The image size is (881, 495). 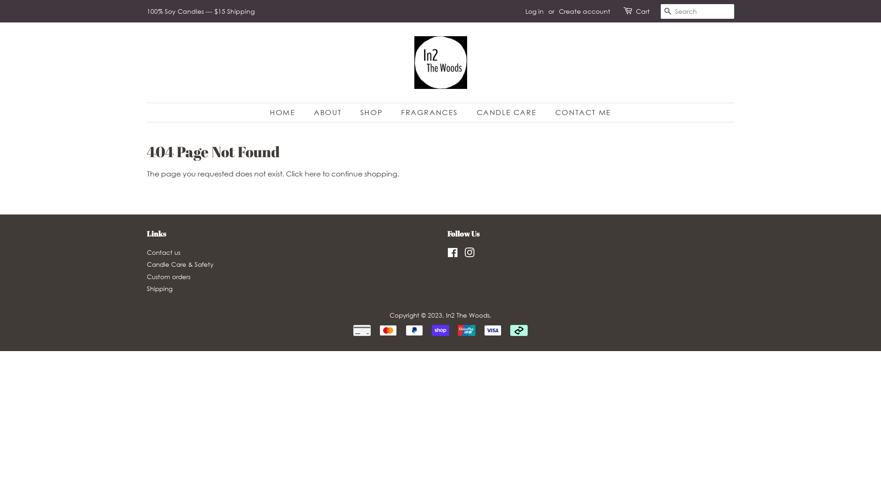 I want to click on Custom orders, so click(x=169, y=277).